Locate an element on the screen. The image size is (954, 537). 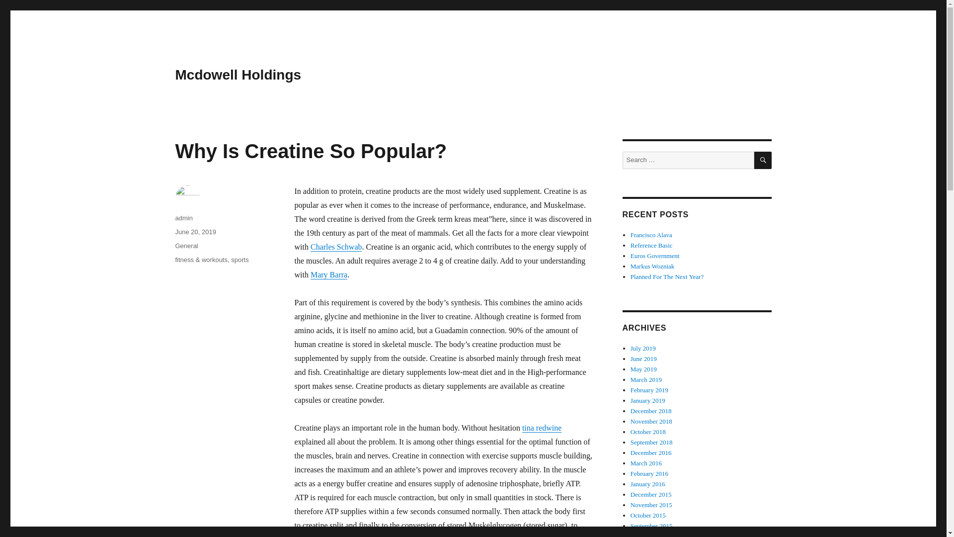
Planned For The Next Year? is located at coordinates (667, 276).